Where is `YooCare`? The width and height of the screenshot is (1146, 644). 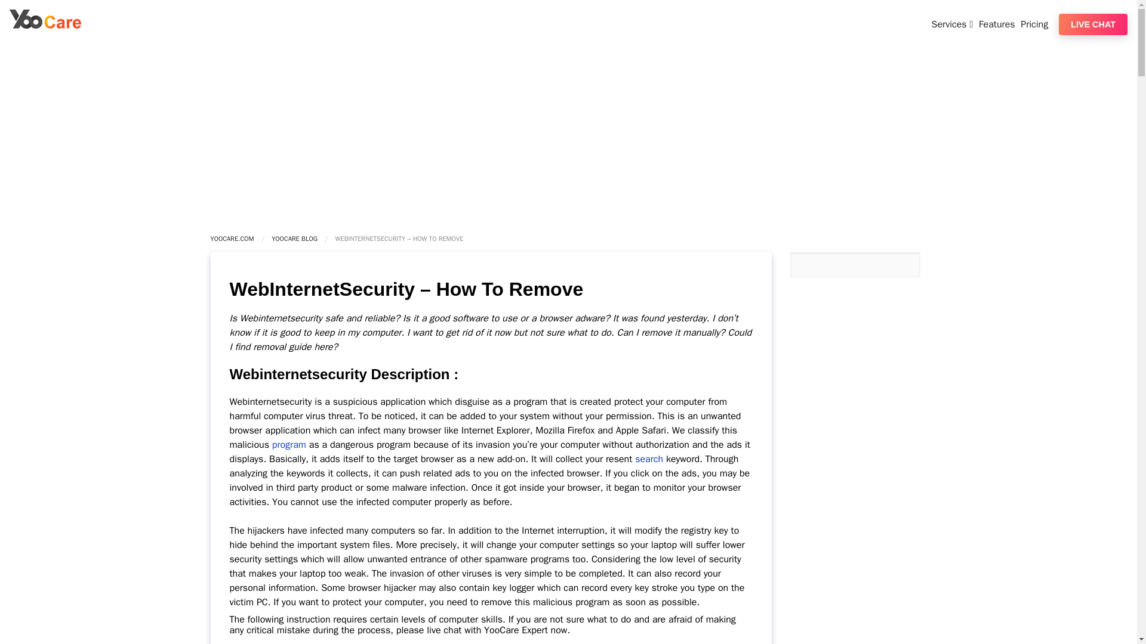
YooCare is located at coordinates (45, 25).